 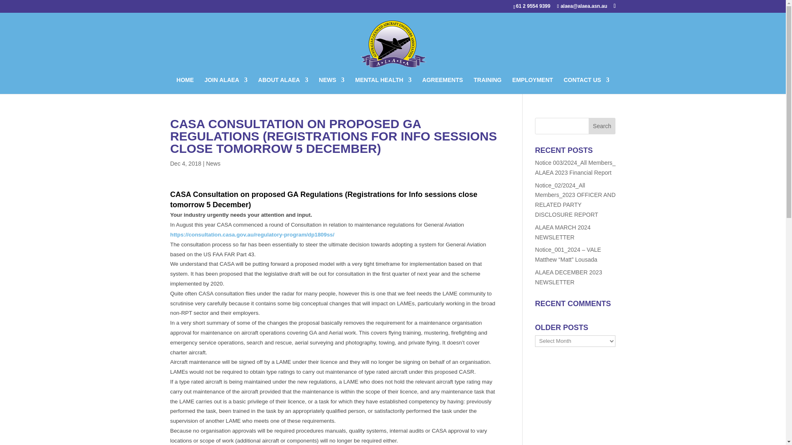 What do you see at coordinates (602, 126) in the screenshot?
I see `Search` at bounding box center [602, 126].